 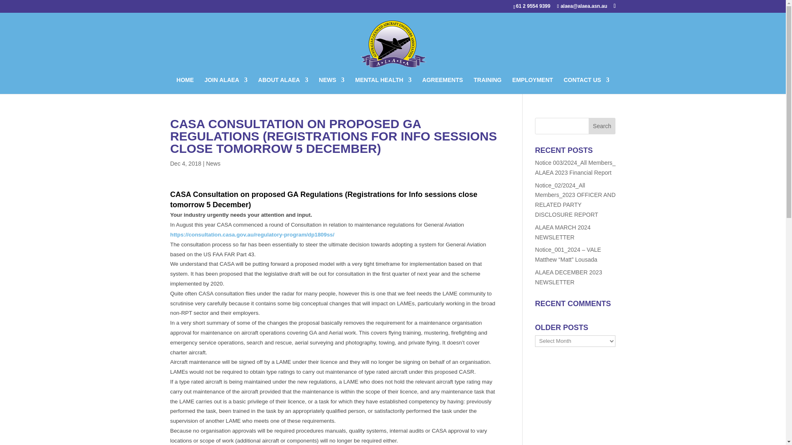 What do you see at coordinates (602, 126) in the screenshot?
I see `Search` at bounding box center [602, 126].